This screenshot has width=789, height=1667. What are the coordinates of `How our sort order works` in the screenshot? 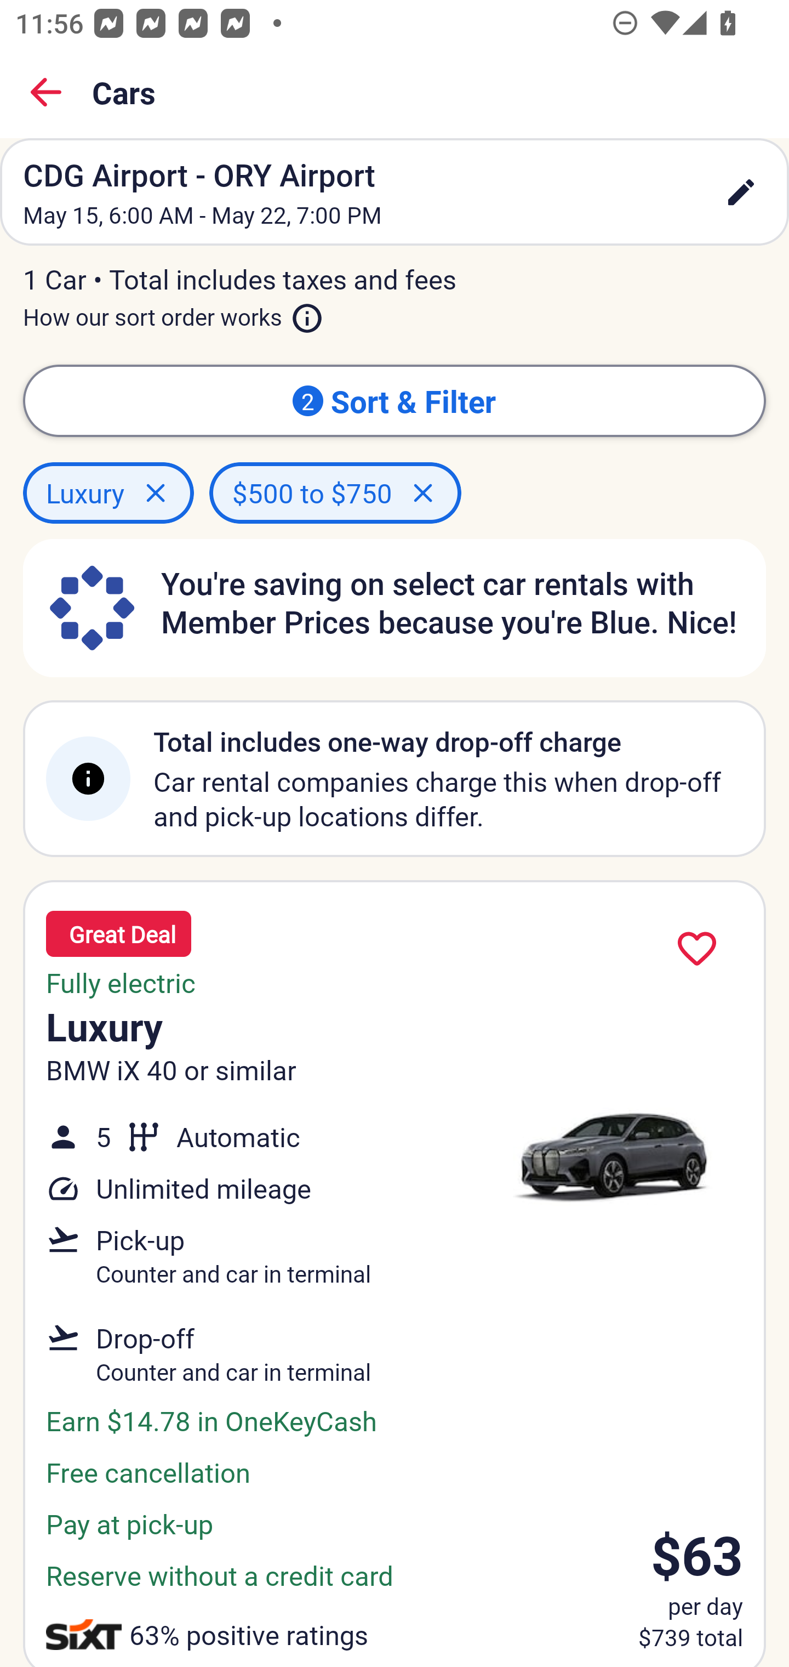 It's located at (173, 313).